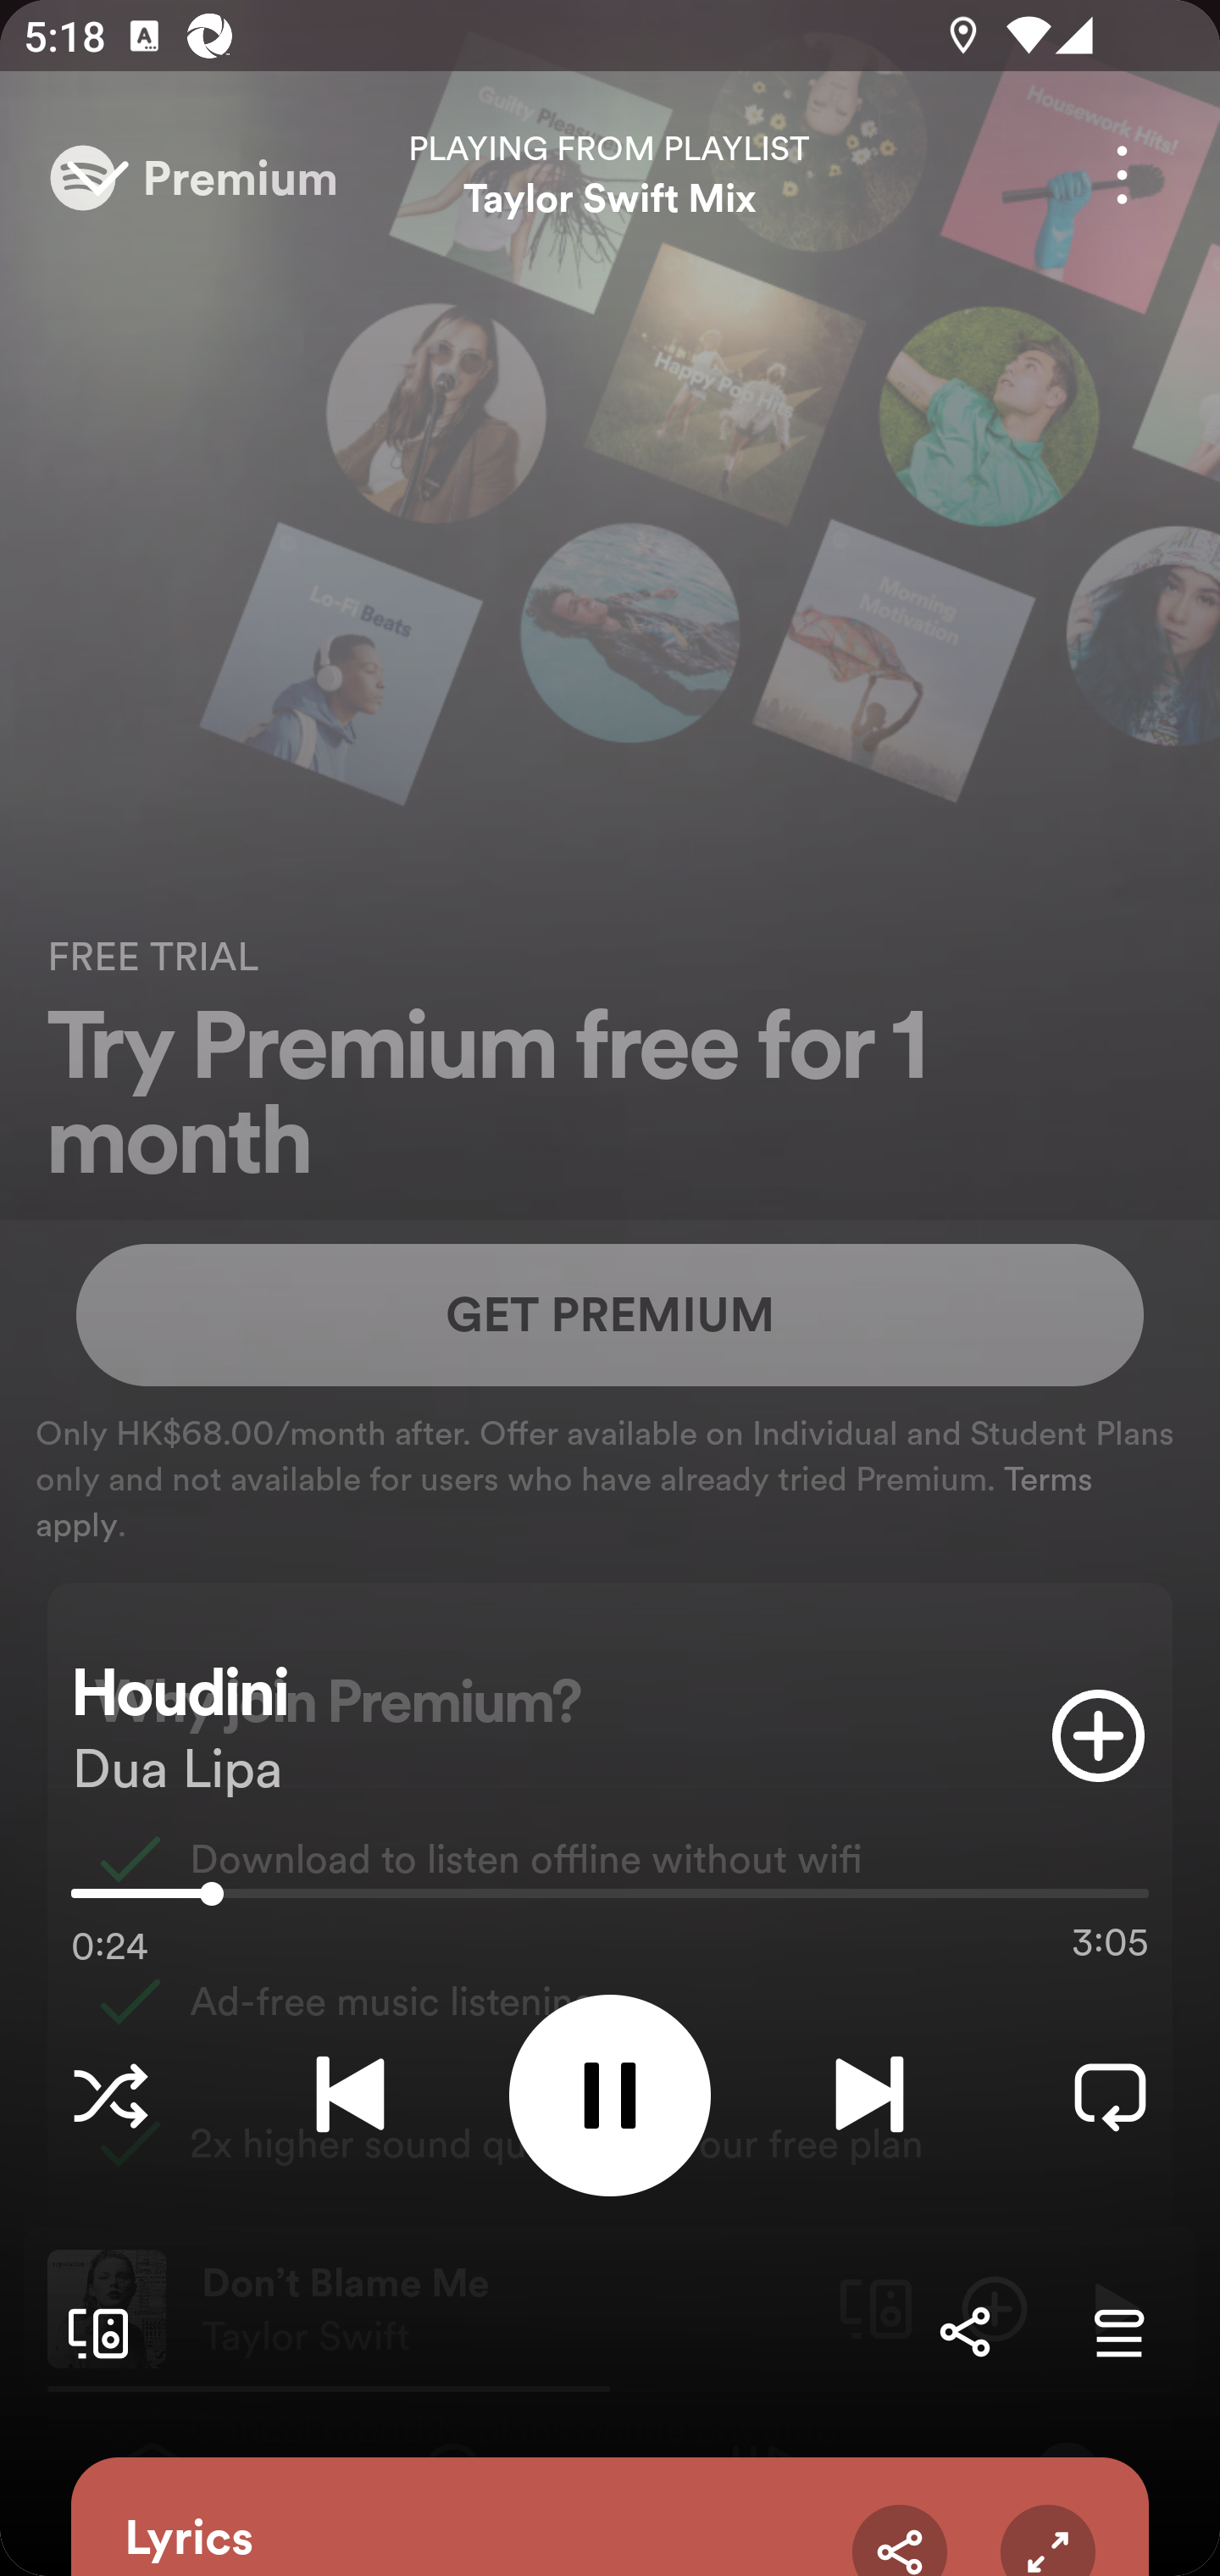 The width and height of the screenshot is (1220, 2576). What do you see at coordinates (610, 2517) in the screenshot?
I see `Lyrics Share Expand` at bounding box center [610, 2517].